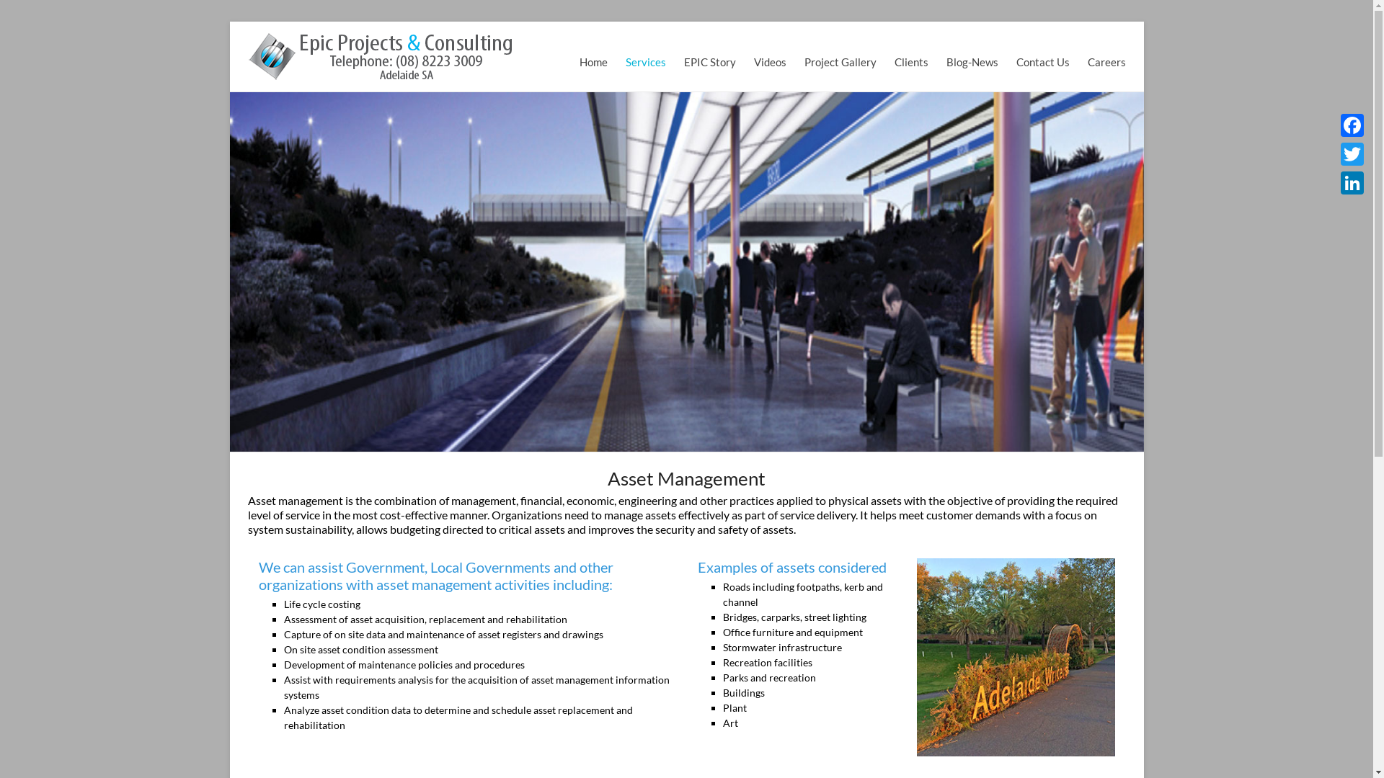  I want to click on Facebook, so click(1352, 125).